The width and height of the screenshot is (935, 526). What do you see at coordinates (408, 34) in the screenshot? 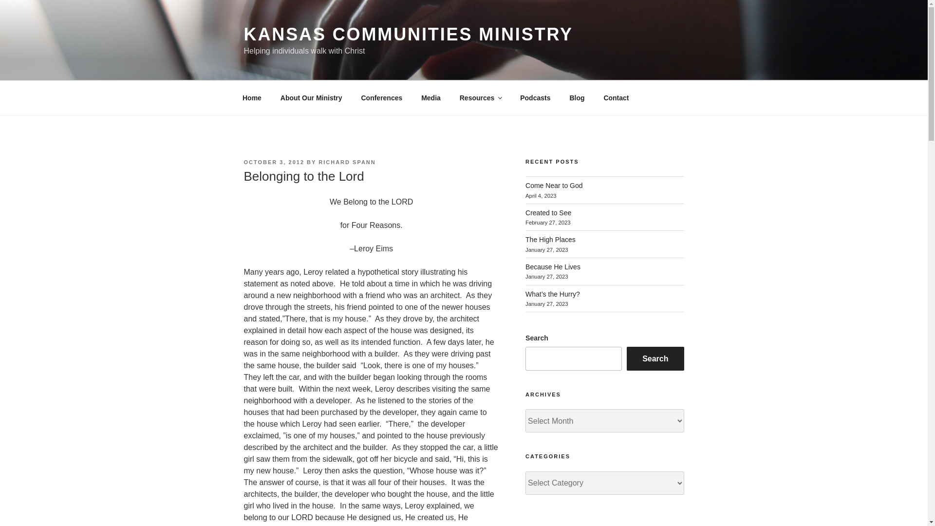
I see `KANSAS COMMUNITIES MINISTRY` at bounding box center [408, 34].